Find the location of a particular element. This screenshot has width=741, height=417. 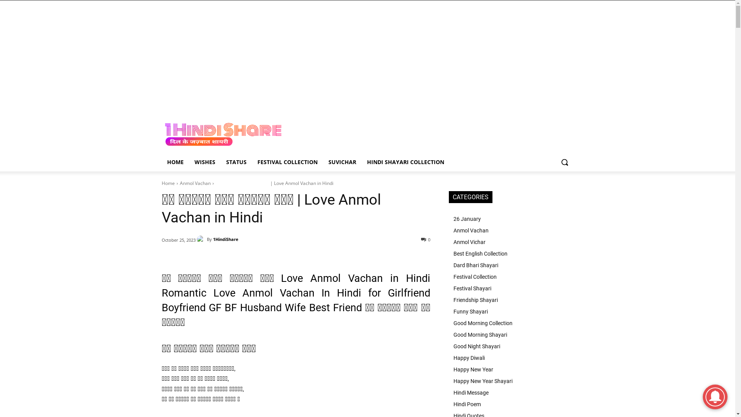

Anmol Vachan is located at coordinates (195, 183).